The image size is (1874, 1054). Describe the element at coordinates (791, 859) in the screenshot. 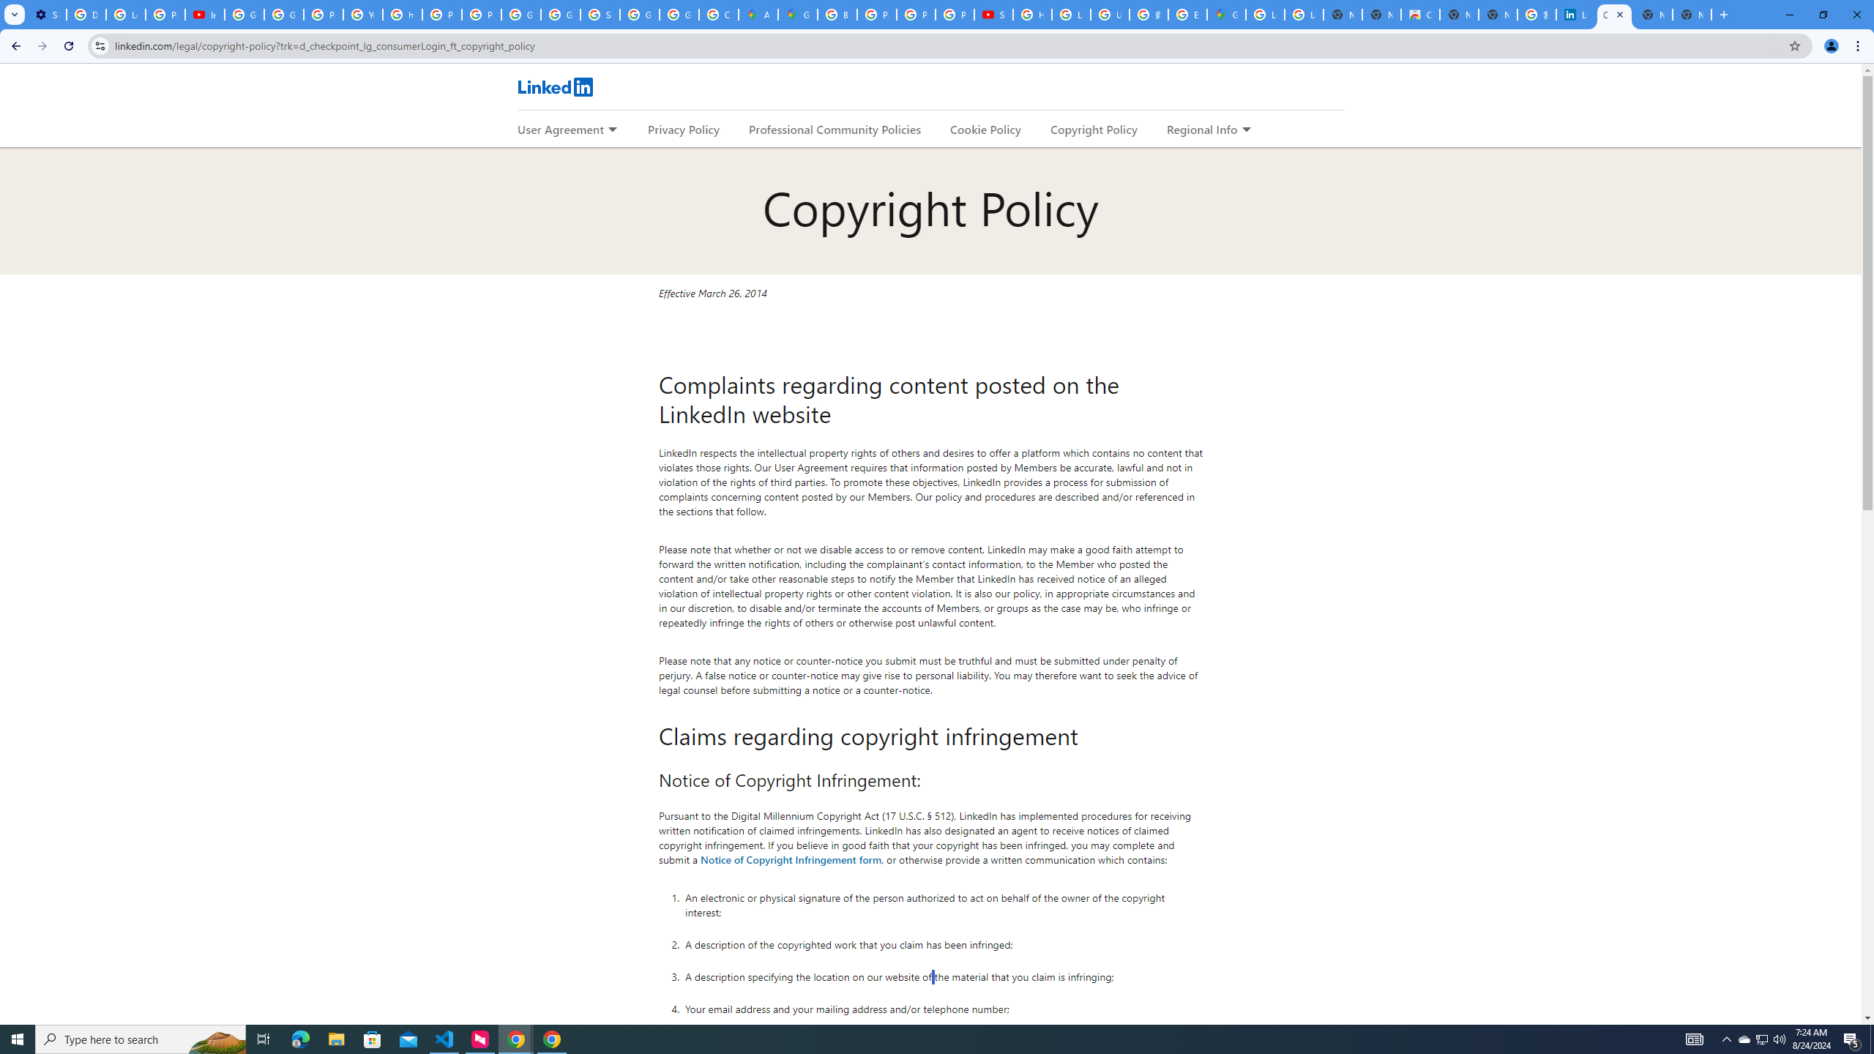

I see `Notice of Copyright Infringement form` at that location.